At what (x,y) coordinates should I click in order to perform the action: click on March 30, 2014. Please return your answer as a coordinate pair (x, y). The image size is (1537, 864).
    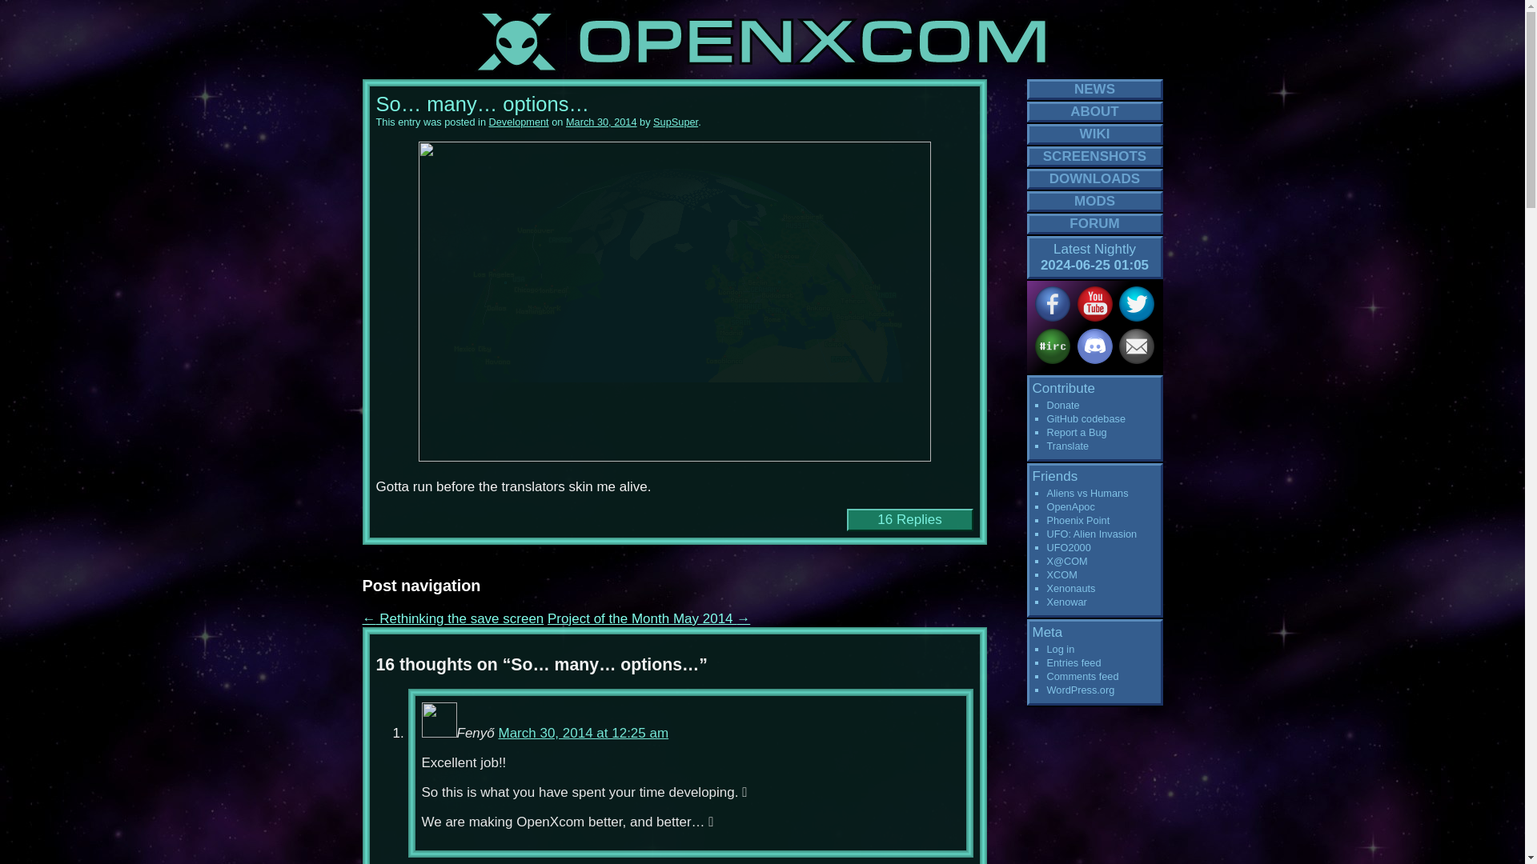
    Looking at the image, I should click on (601, 122).